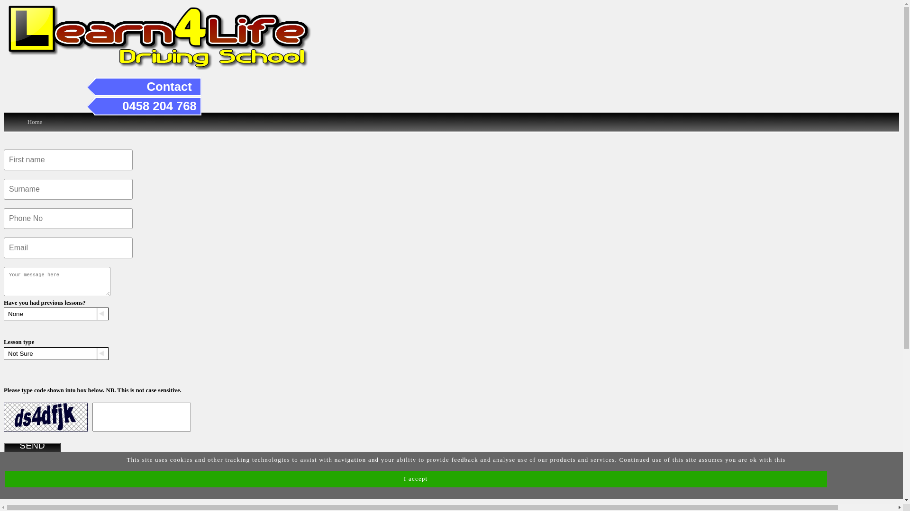 The width and height of the screenshot is (910, 511). Describe the element at coordinates (35, 122) in the screenshot. I see `Home` at that location.